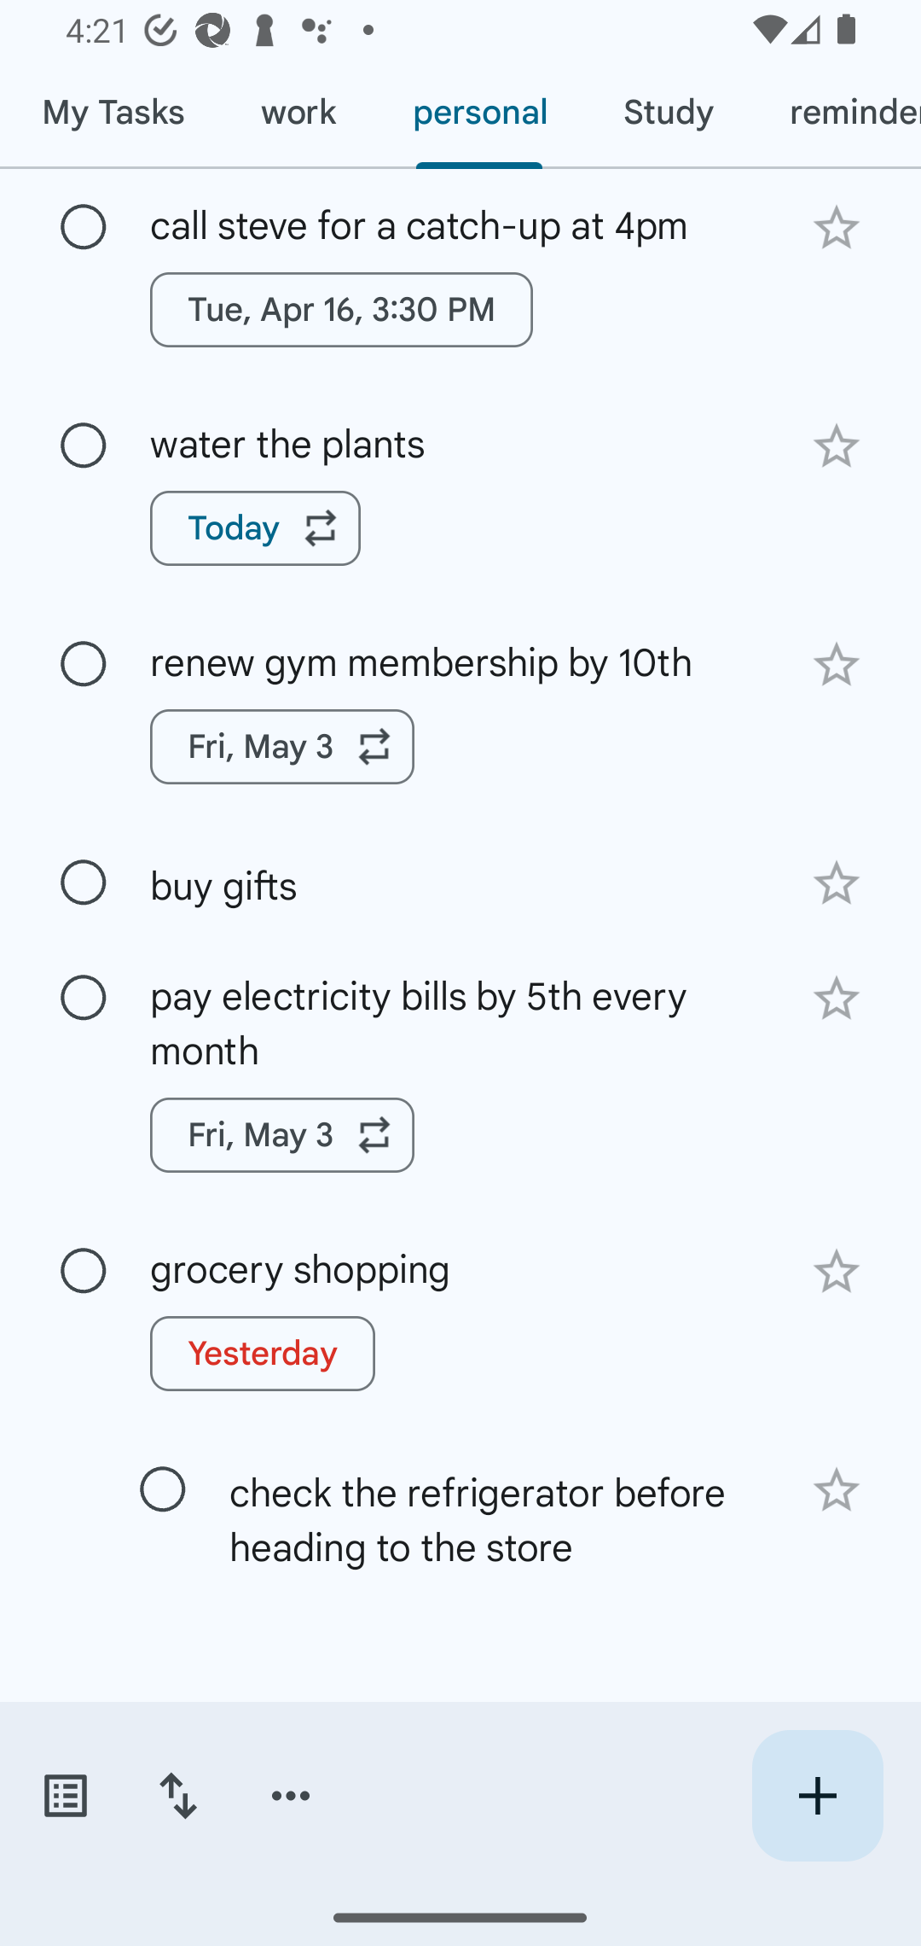 The height and width of the screenshot is (1946, 921). What do you see at coordinates (836, 665) in the screenshot?
I see `Add star` at bounding box center [836, 665].